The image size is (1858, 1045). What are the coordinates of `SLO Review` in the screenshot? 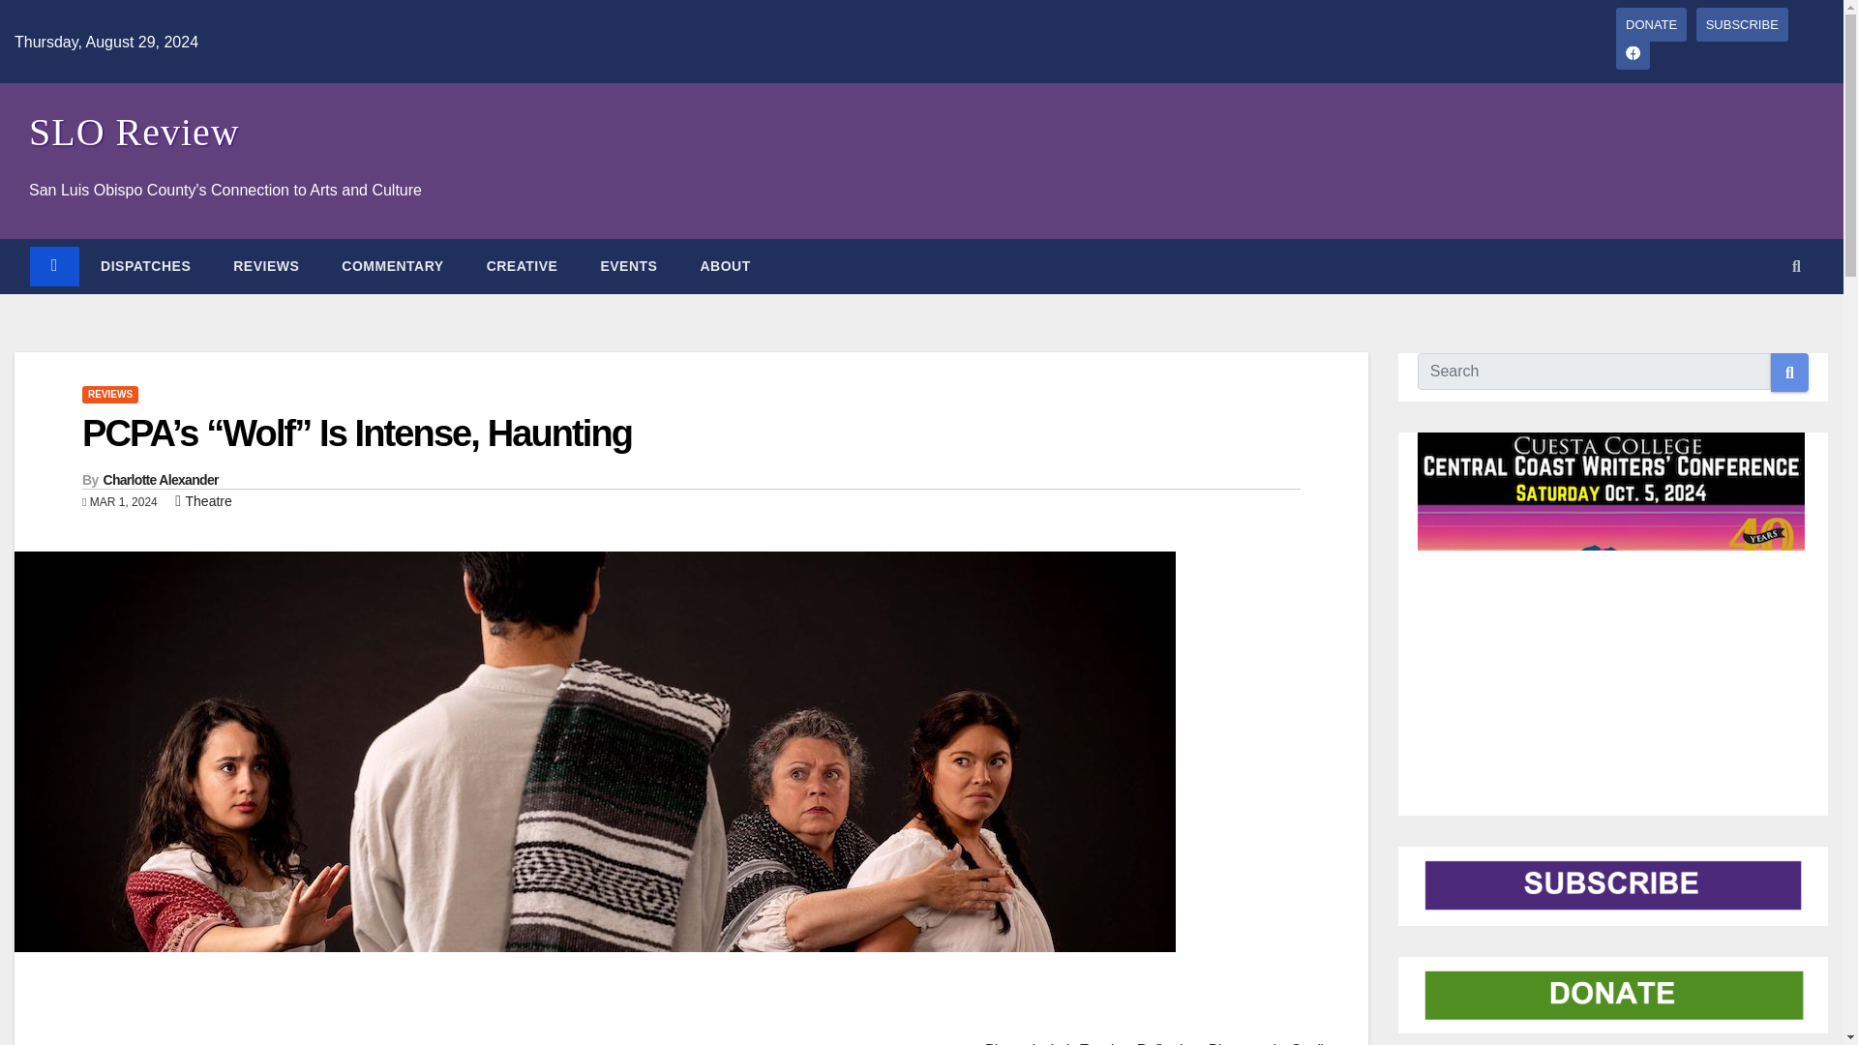 It's located at (134, 132).